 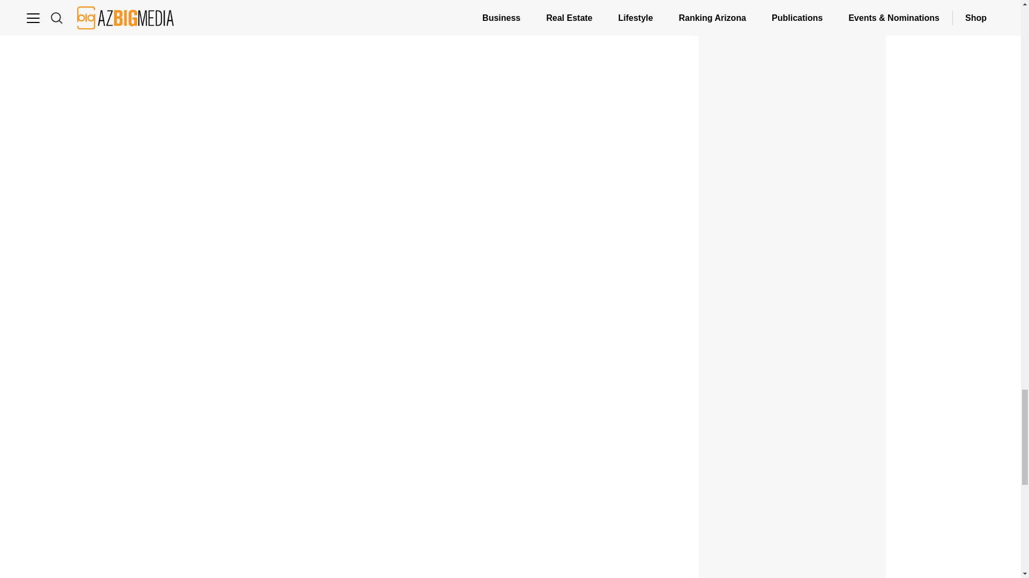 I want to click on 3rd party ad content, so click(x=792, y=532).